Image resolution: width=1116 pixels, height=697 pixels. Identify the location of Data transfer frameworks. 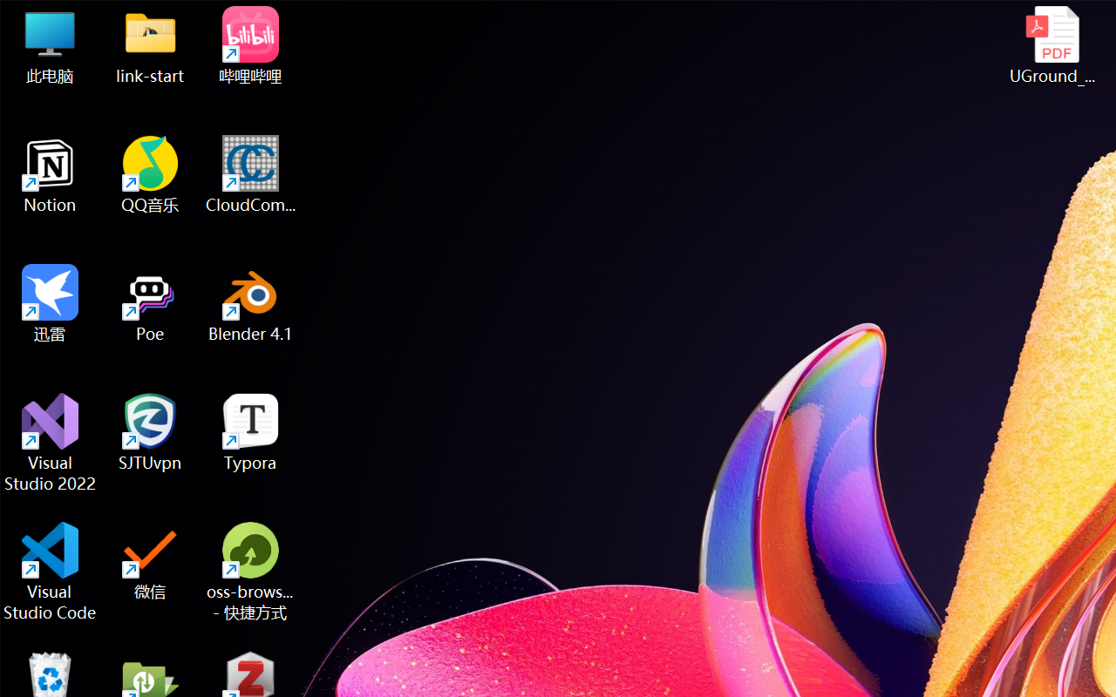
(133, 253).